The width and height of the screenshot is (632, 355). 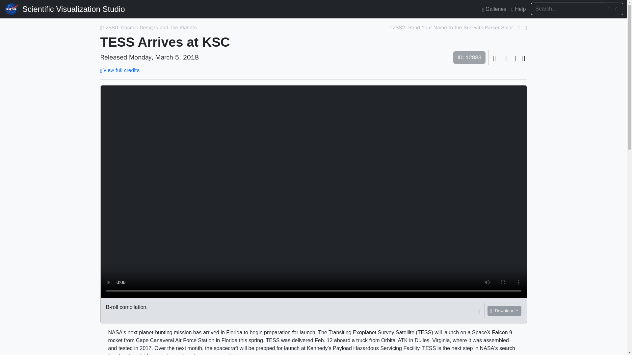 What do you see at coordinates (618, 9) in the screenshot?
I see `Search!` at bounding box center [618, 9].